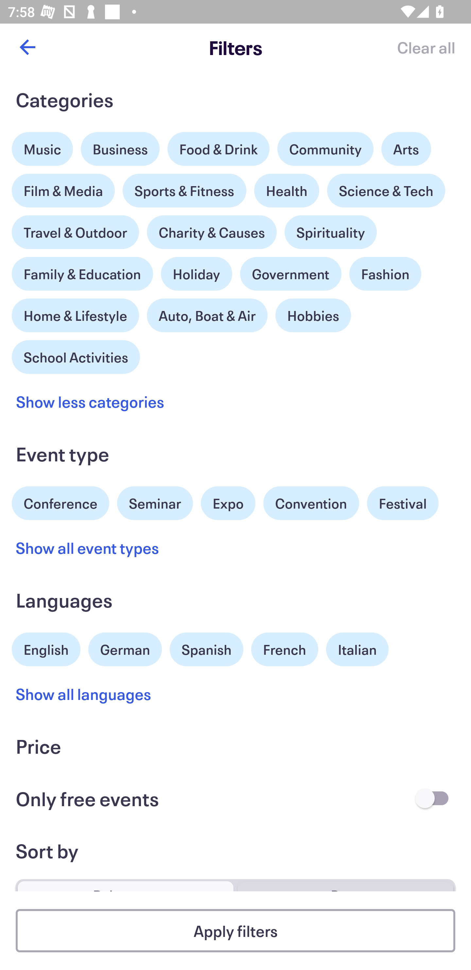 The width and height of the screenshot is (471, 970). Describe the element at coordinates (61, 502) in the screenshot. I see `Conference` at that location.